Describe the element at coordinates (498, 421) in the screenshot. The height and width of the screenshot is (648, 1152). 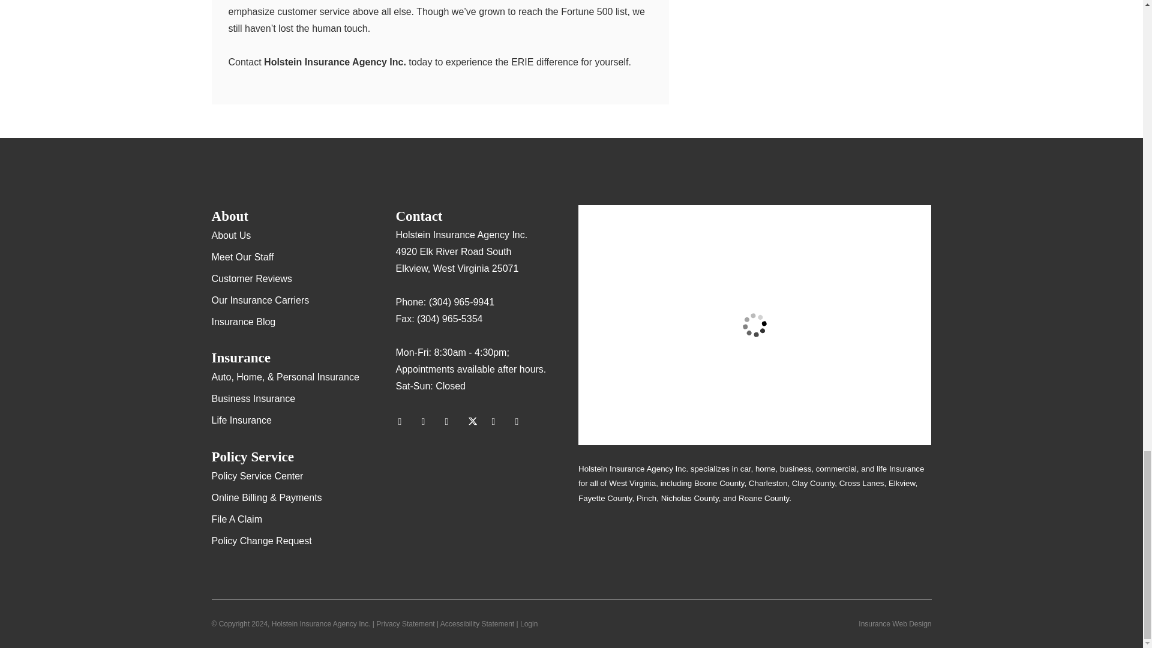
I see `LinkedIn` at that location.